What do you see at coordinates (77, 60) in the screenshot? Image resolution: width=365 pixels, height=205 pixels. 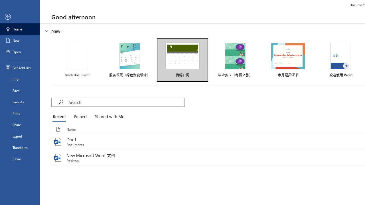 I see `Blank document` at bounding box center [77, 60].